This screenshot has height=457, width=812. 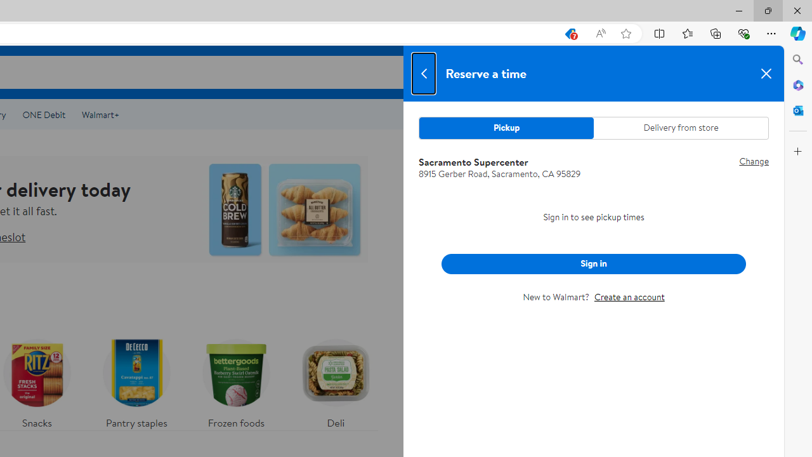 What do you see at coordinates (690, 72) in the screenshot?
I see `Sign In Account` at bounding box center [690, 72].